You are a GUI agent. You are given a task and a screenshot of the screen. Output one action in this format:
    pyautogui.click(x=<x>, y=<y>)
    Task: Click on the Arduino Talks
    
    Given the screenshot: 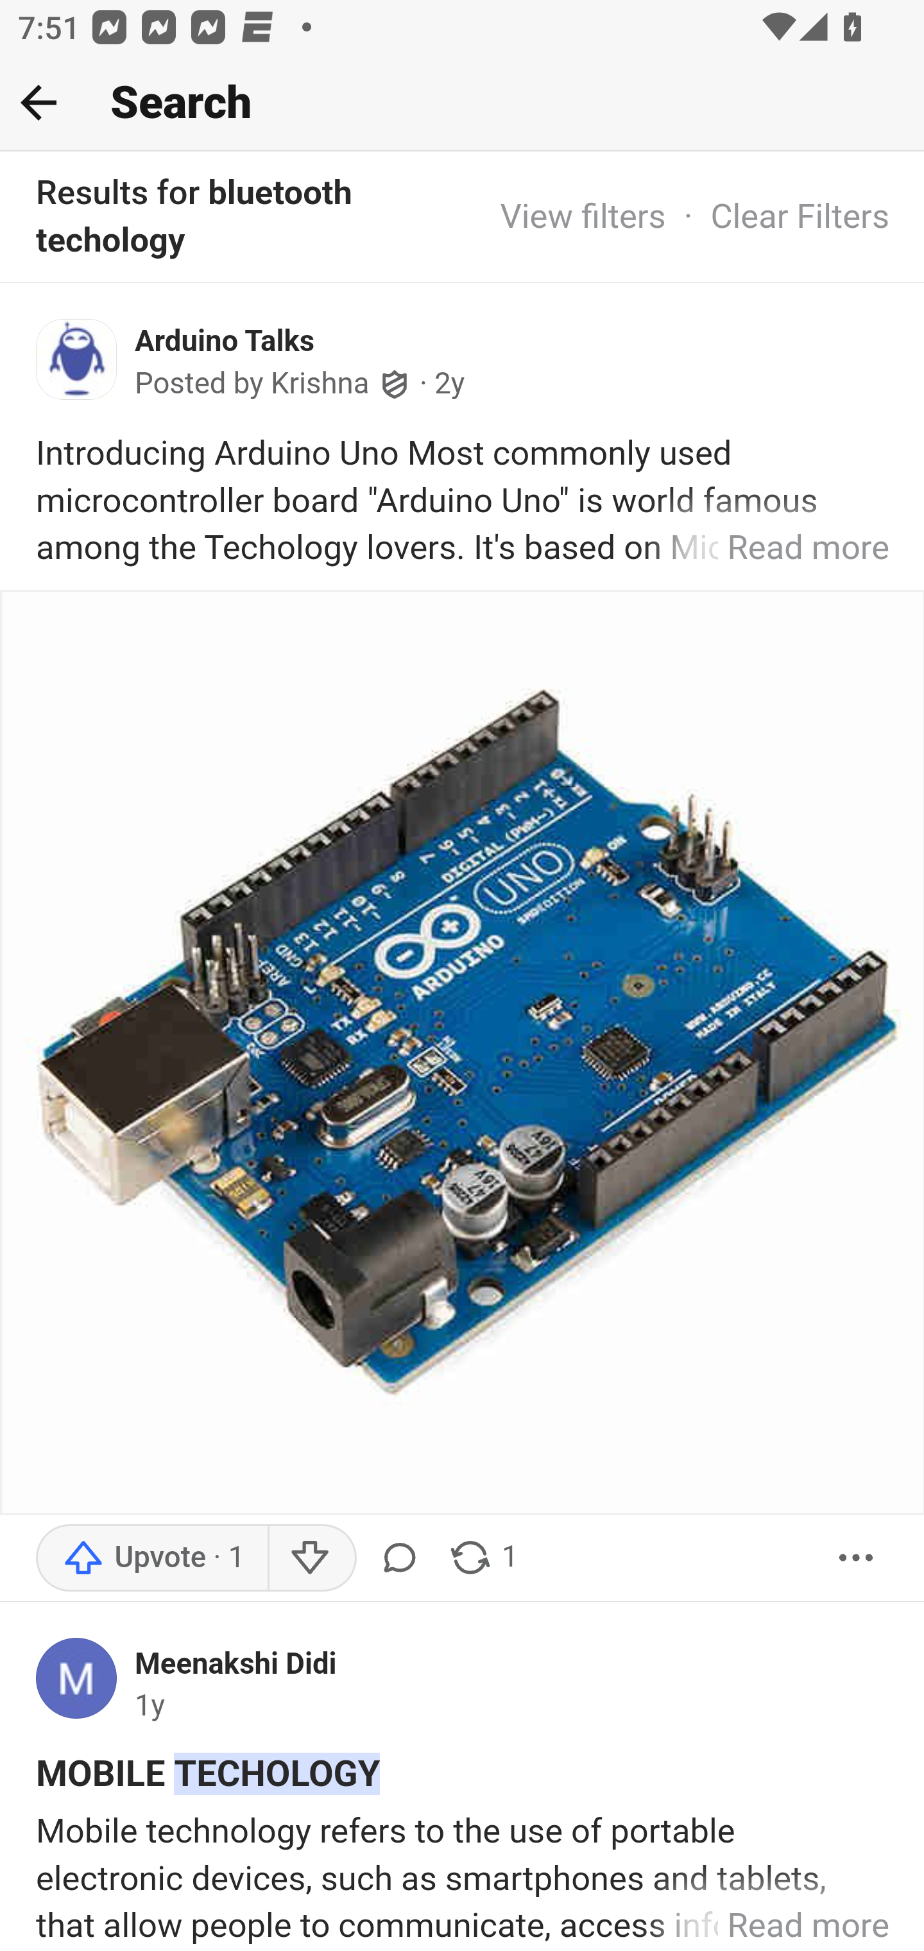 What is the action you would take?
    pyautogui.click(x=225, y=341)
    